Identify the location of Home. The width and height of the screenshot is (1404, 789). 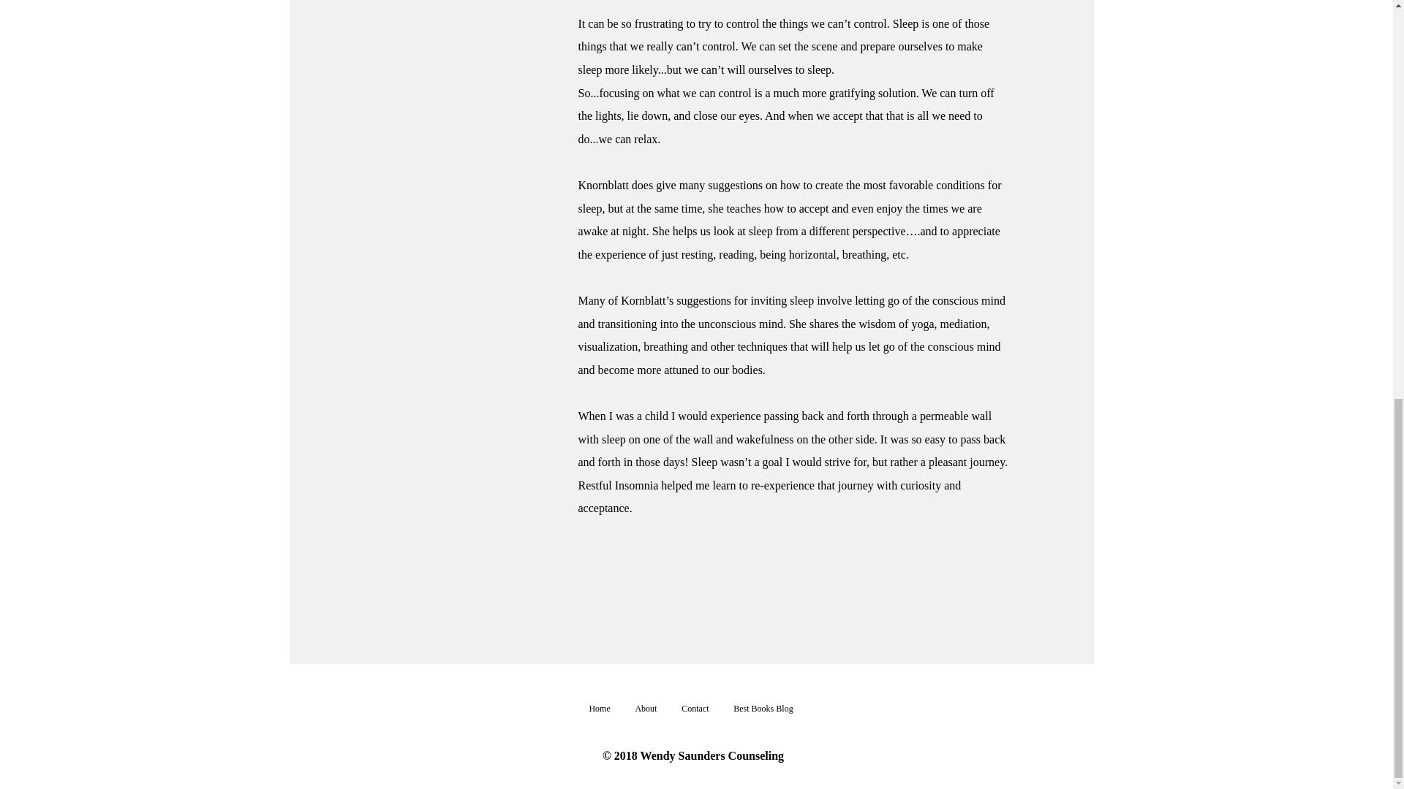
(598, 709).